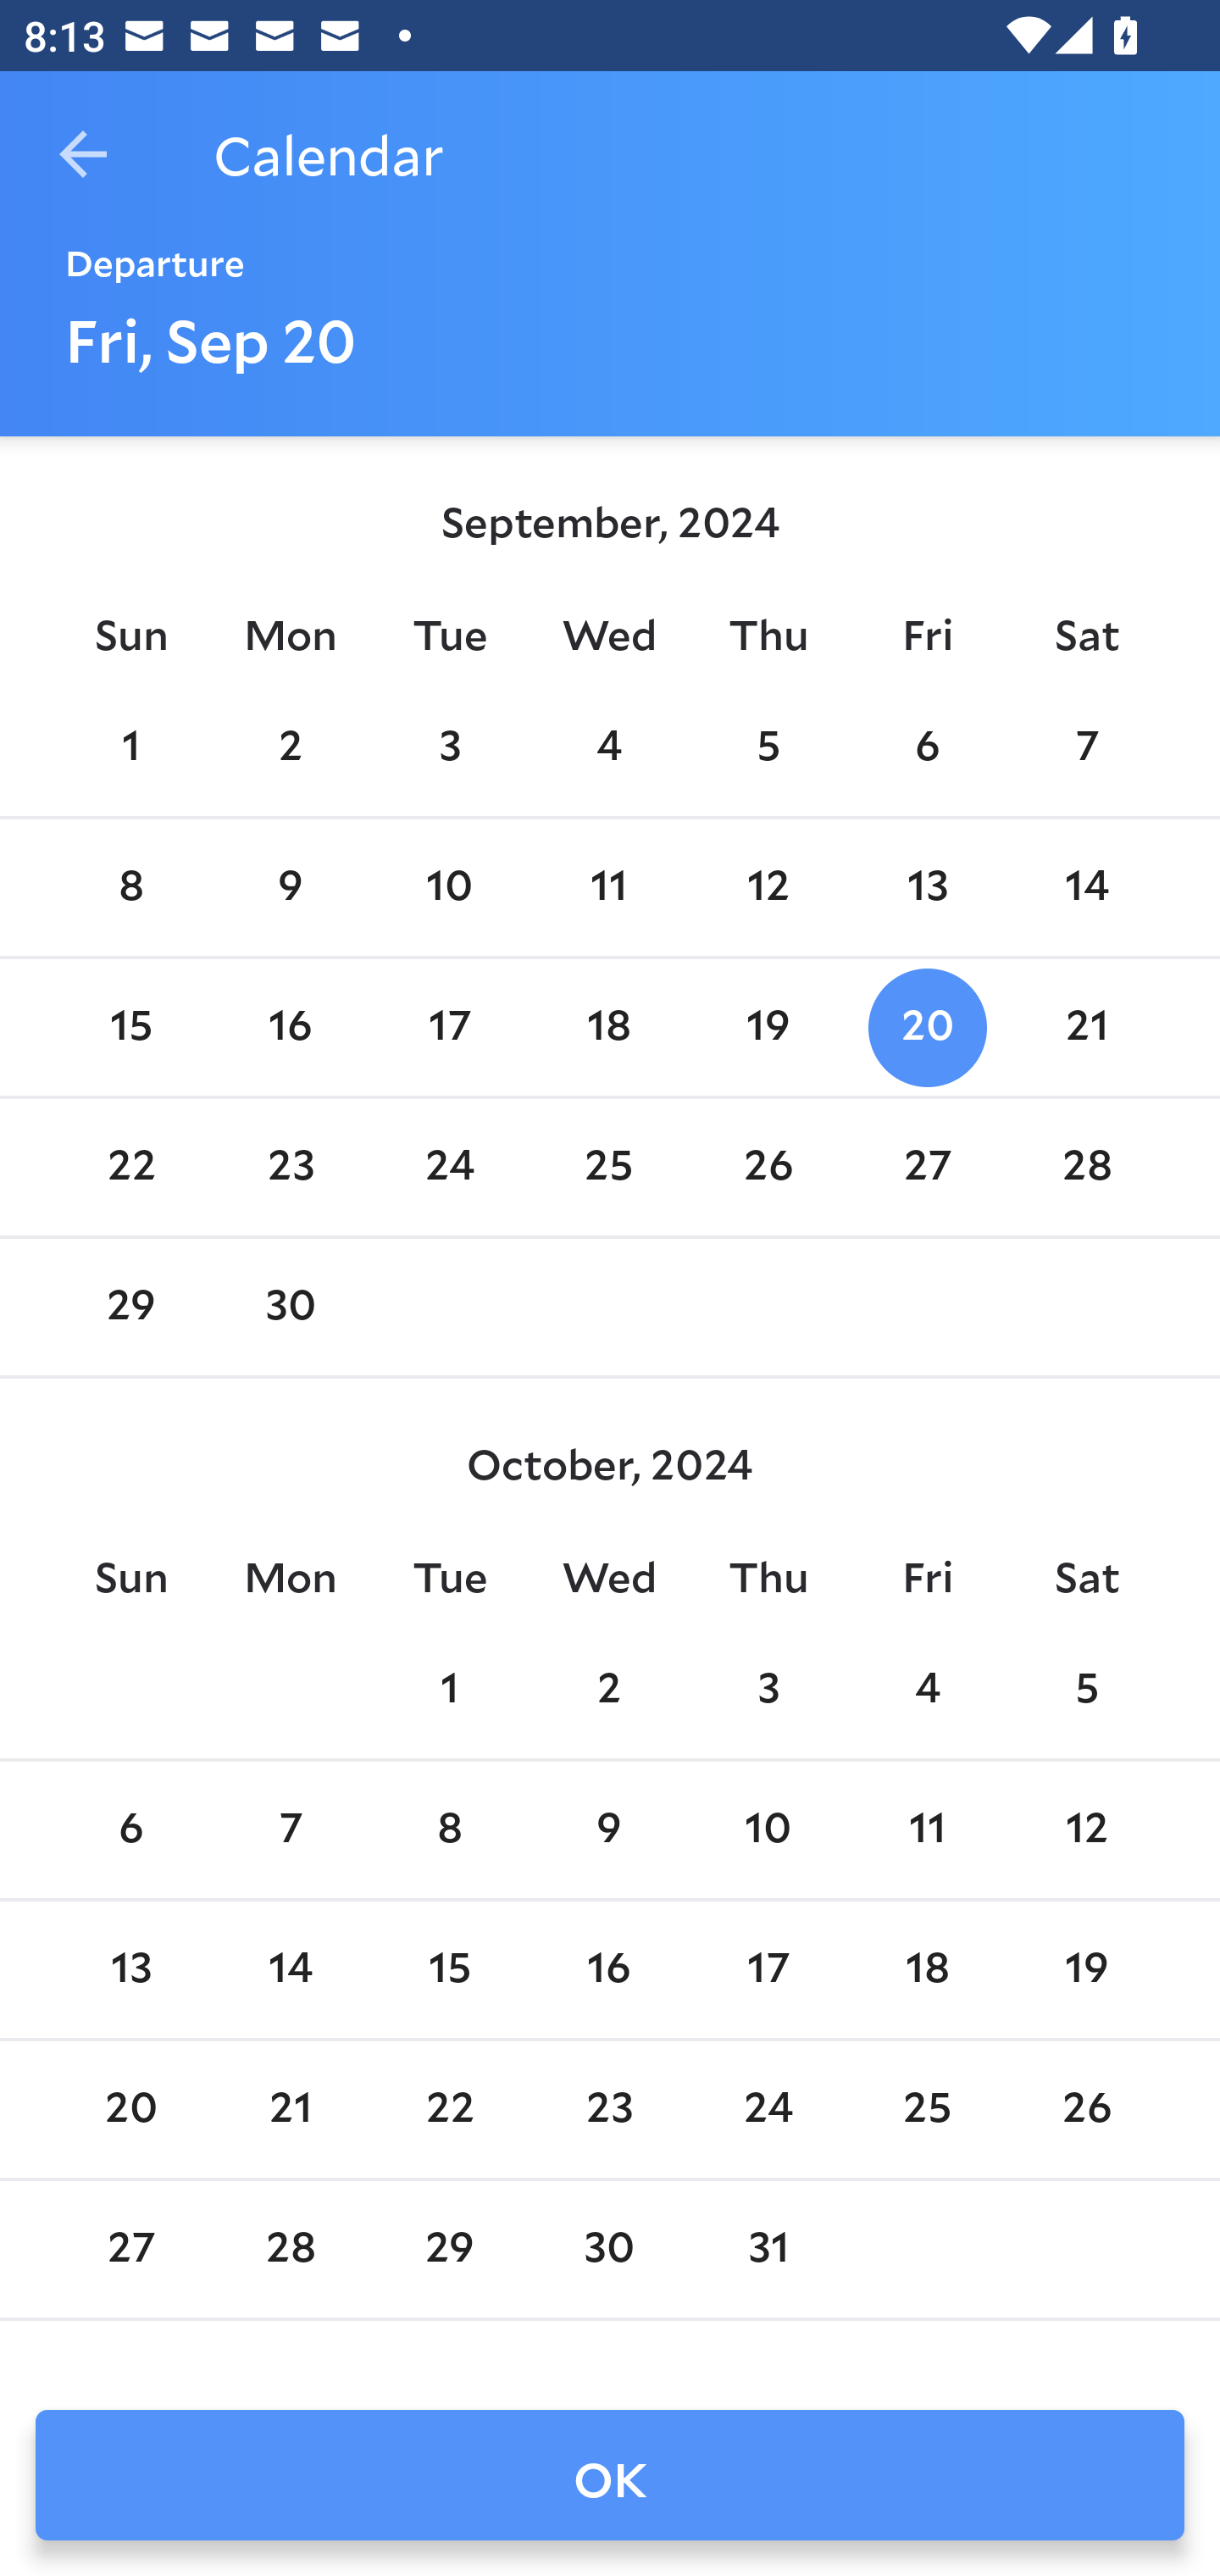  Describe the element at coordinates (1086, 1027) in the screenshot. I see `21` at that location.